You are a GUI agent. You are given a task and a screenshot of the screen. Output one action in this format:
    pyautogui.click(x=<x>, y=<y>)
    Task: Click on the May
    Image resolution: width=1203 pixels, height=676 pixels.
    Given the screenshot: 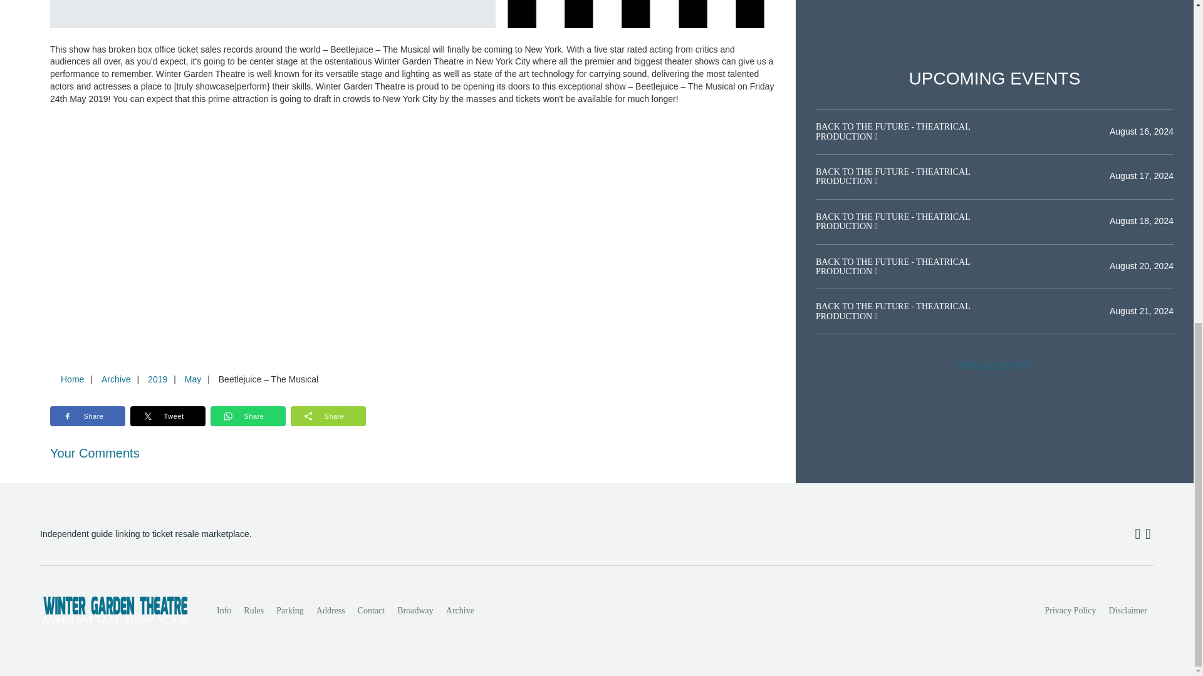 What is the action you would take?
    pyautogui.click(x=192, y=379)
    